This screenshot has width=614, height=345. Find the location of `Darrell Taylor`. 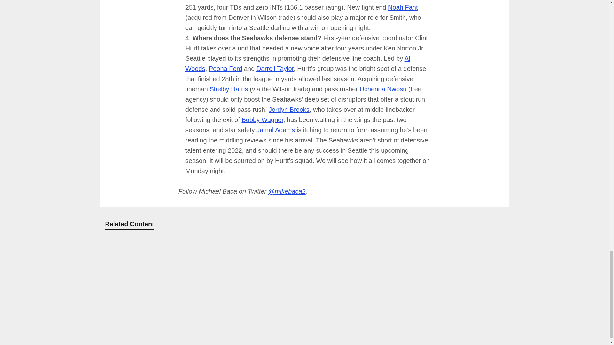

Darrell Taylor is located at coordinates (275, 68).